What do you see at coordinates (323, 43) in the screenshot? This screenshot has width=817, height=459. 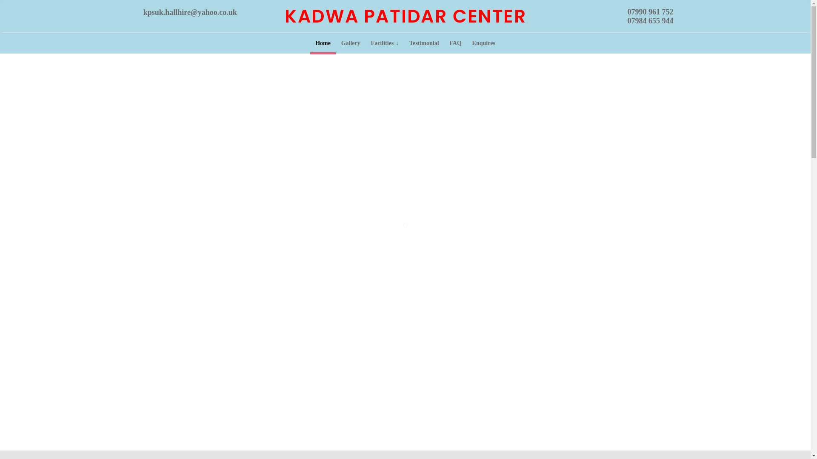 I see `Home` at bounding box center [323, 43].